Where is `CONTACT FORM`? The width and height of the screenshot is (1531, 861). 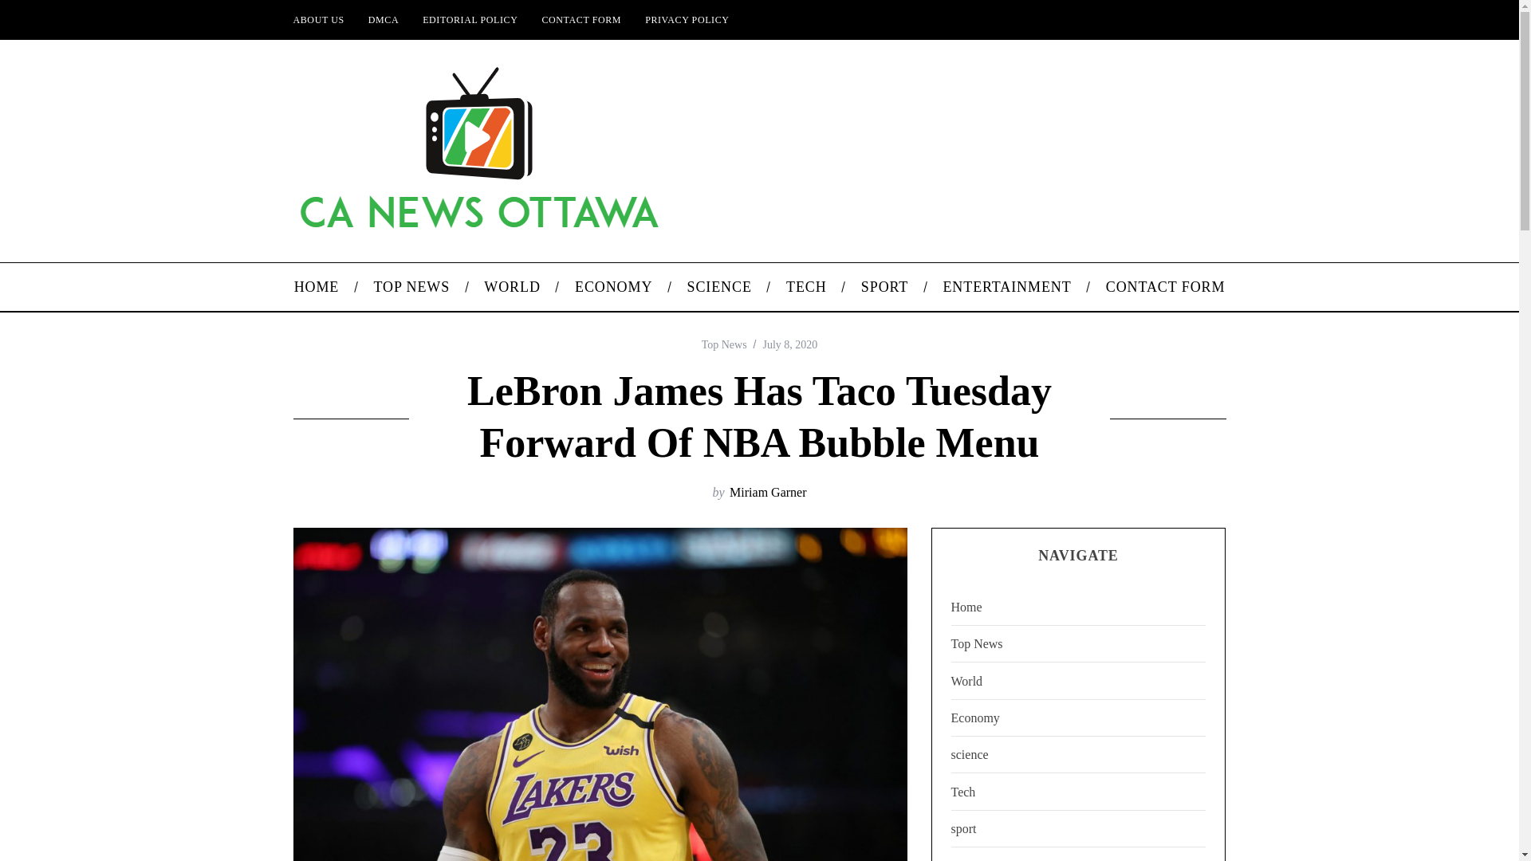
CONTACT FORM is located at coordinates (1165, 287).